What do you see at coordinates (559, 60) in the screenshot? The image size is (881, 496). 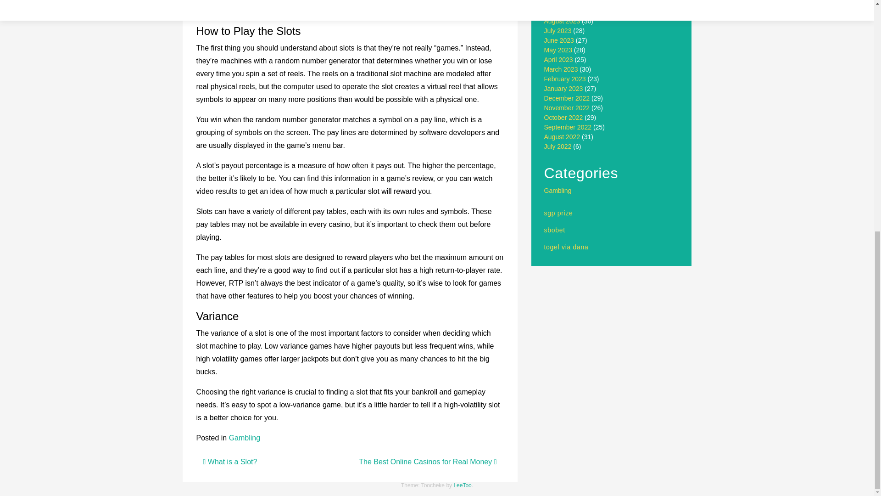 I see `April 2023` at bounding box center [559, 60].